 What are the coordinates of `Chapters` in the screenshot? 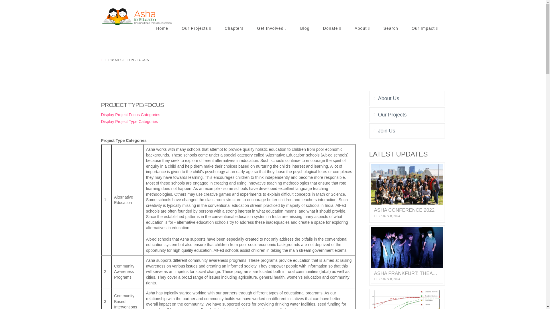 It's located at (234, 41).